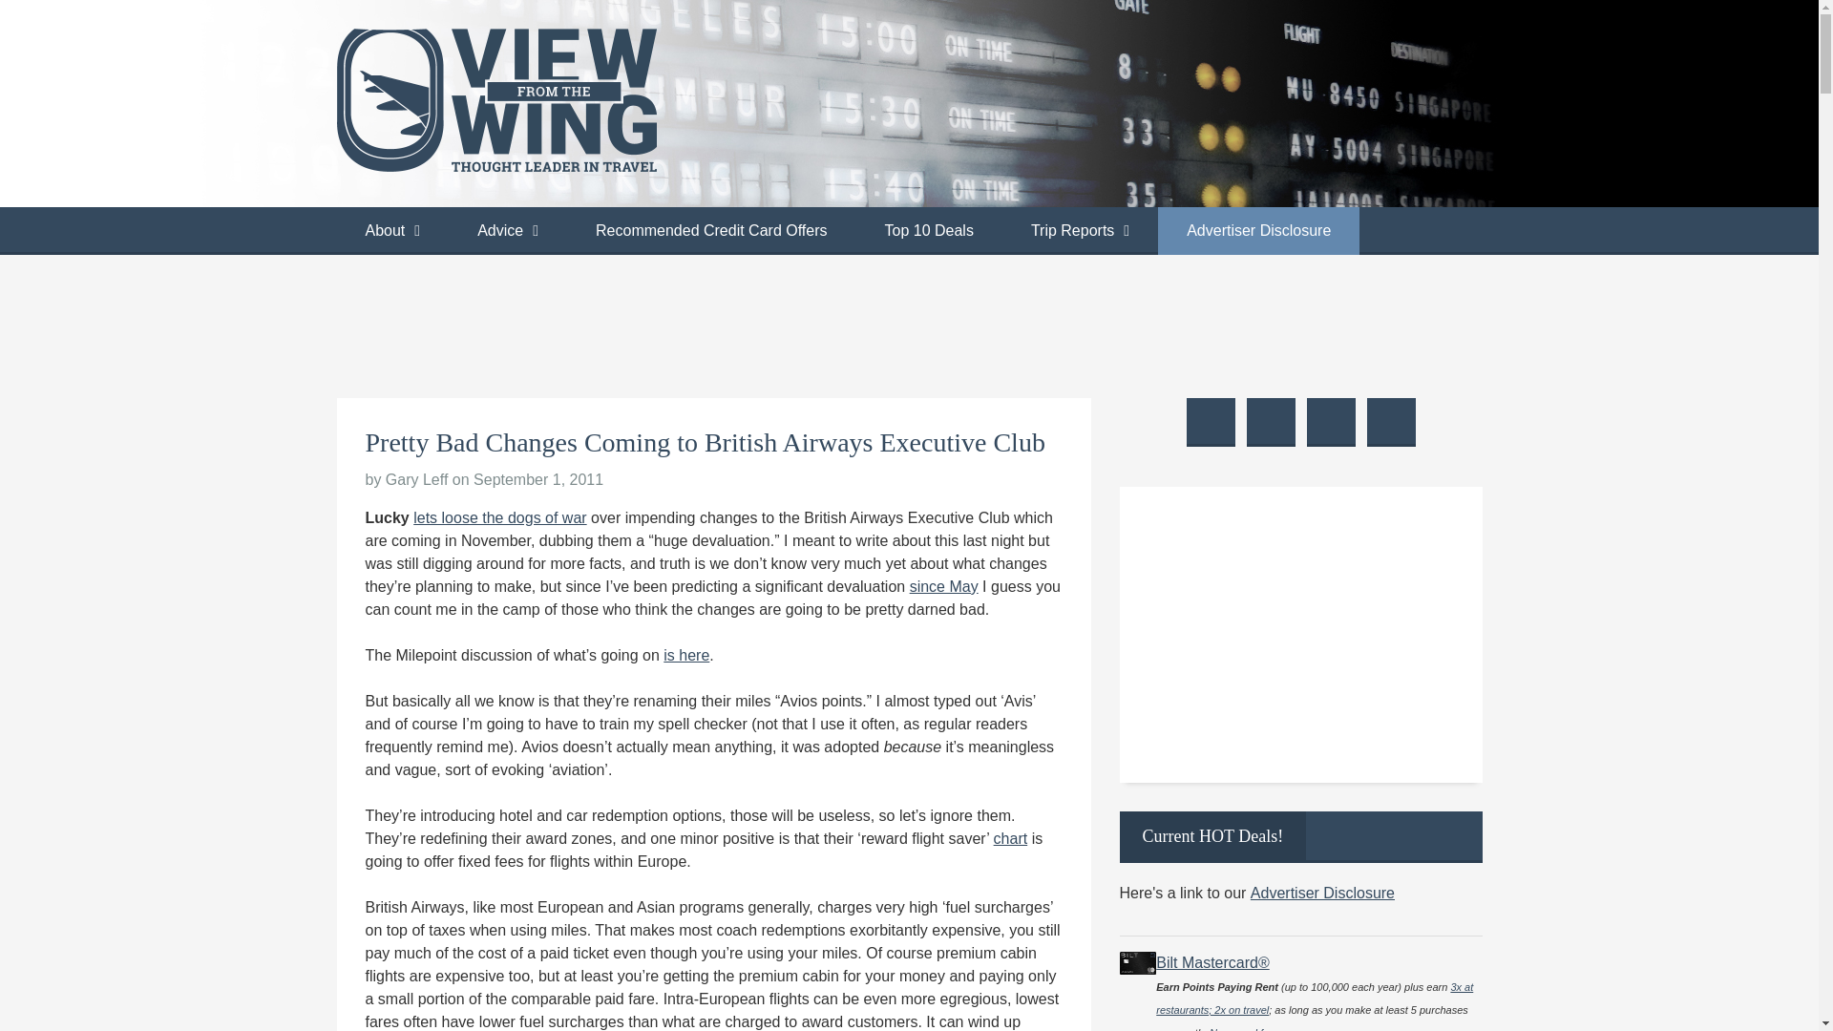 Image resolution: width=1833 pixels, height=1031 pixels. I want to click on Top 10 Deals, so click(928, 231).